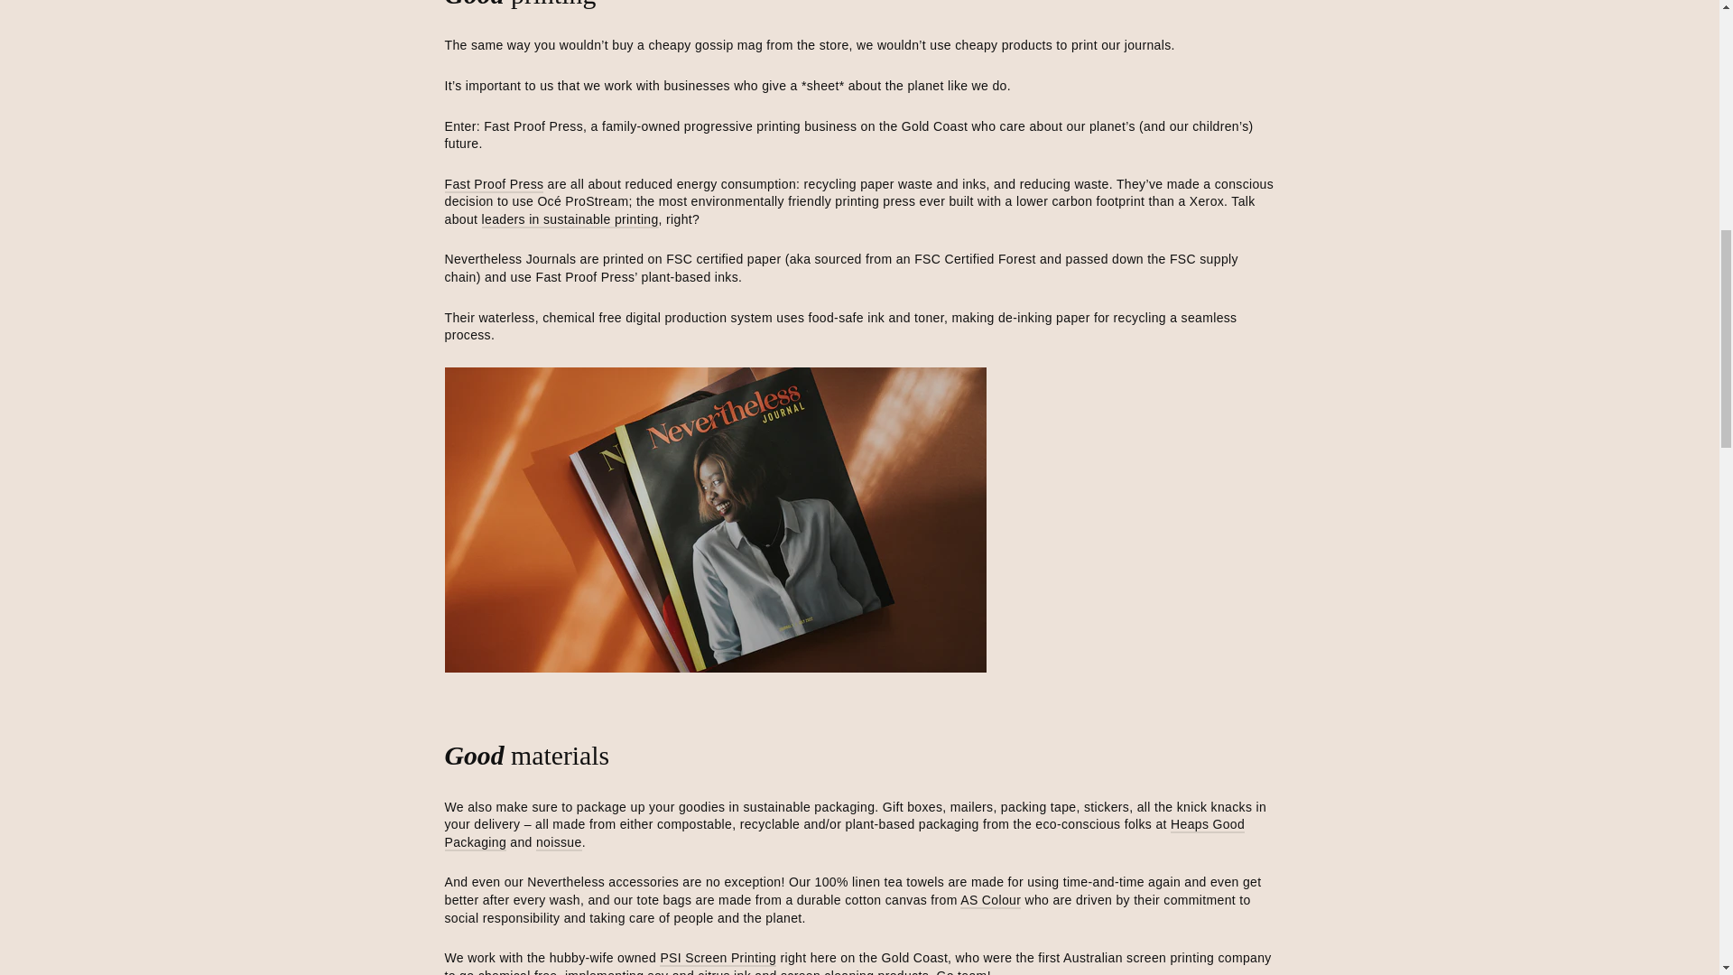 The height and width of the screenshot is (975, 1733). I want to click on Fast Proof Press, so click(493, 184).